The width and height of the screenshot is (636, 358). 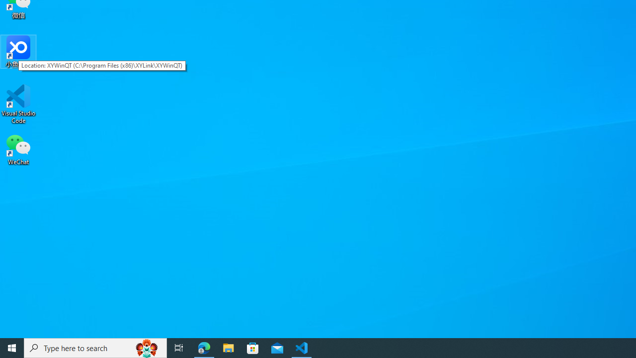 What do you see at coordinates (12, 348) in the screenshot?
I see `Start` at bounding box center [12, 348].